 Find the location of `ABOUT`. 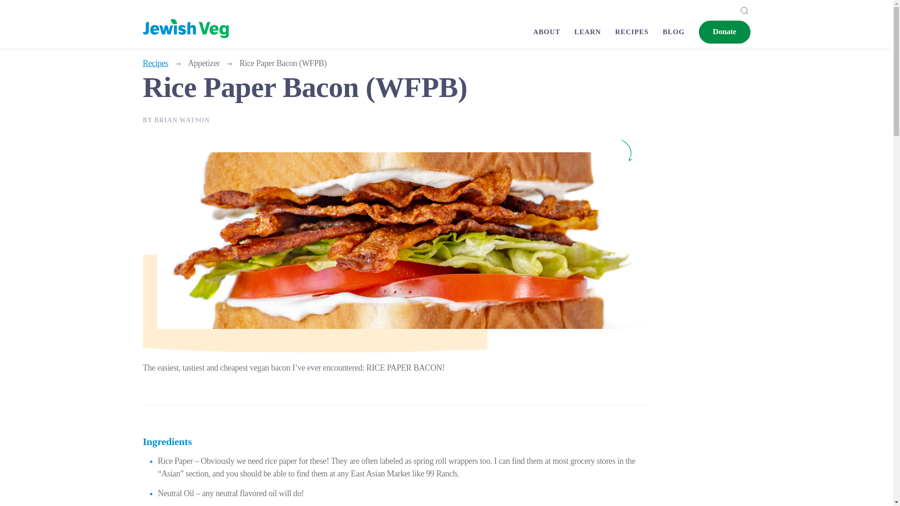

ABOUT is located at coordinates (553, 32).